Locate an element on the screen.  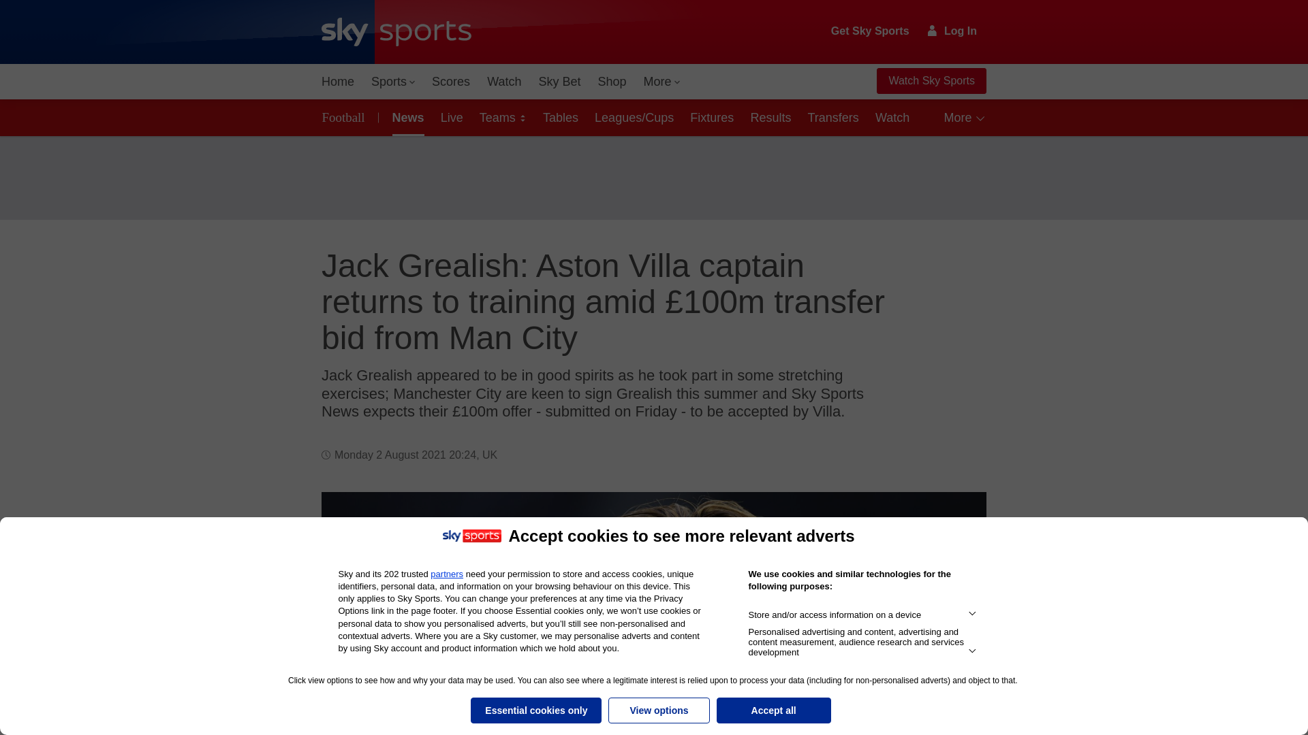
News is located at coordinates (406, 117).